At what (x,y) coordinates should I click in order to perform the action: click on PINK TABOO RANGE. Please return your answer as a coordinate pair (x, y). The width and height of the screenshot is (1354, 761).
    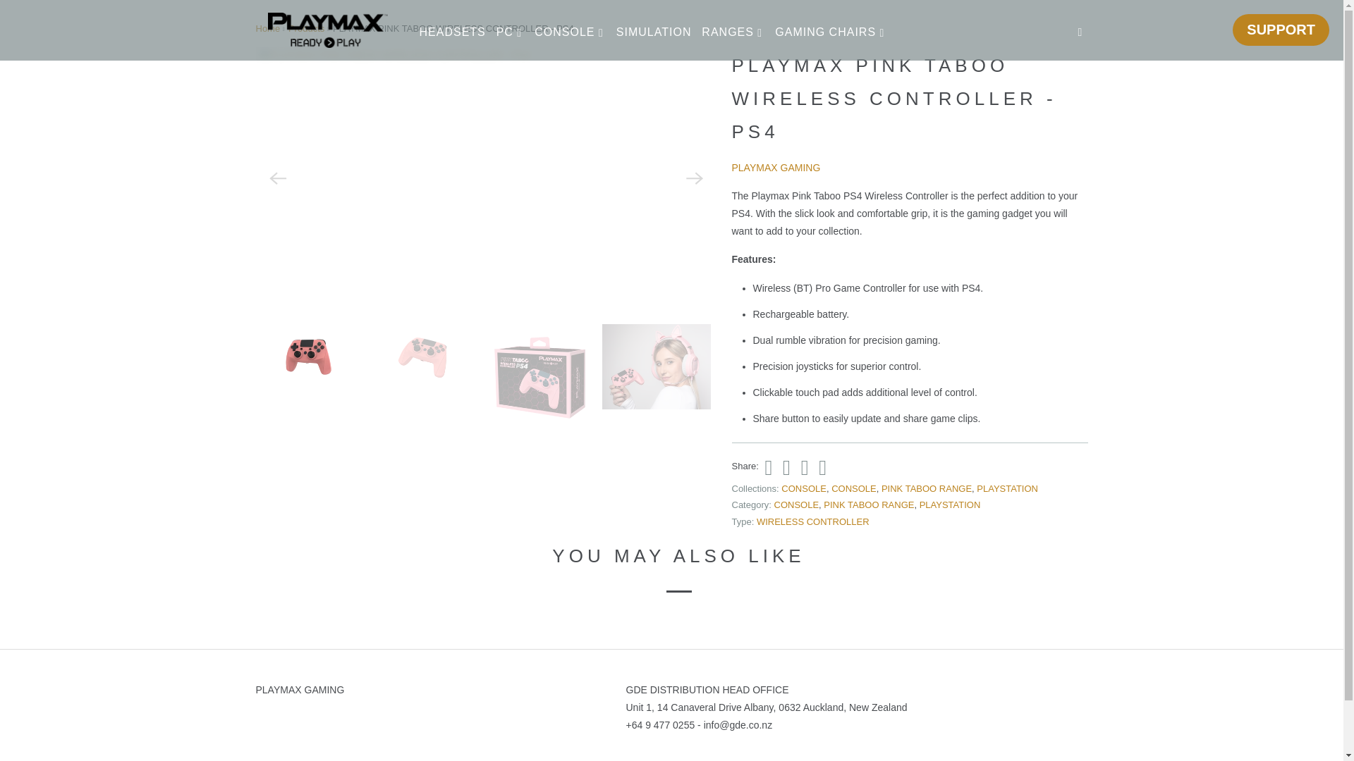
    Looking at the image, I should click on (927, 488).